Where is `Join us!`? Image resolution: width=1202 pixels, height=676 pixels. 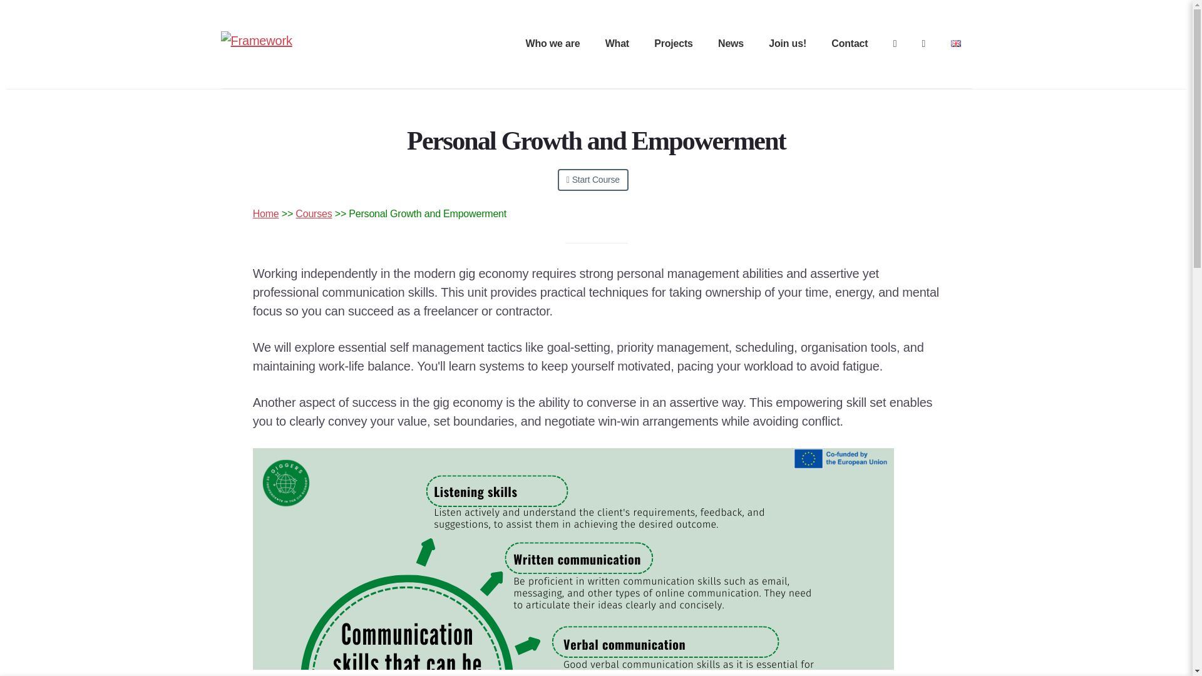 Join us! is located at coordinates (788, 44).